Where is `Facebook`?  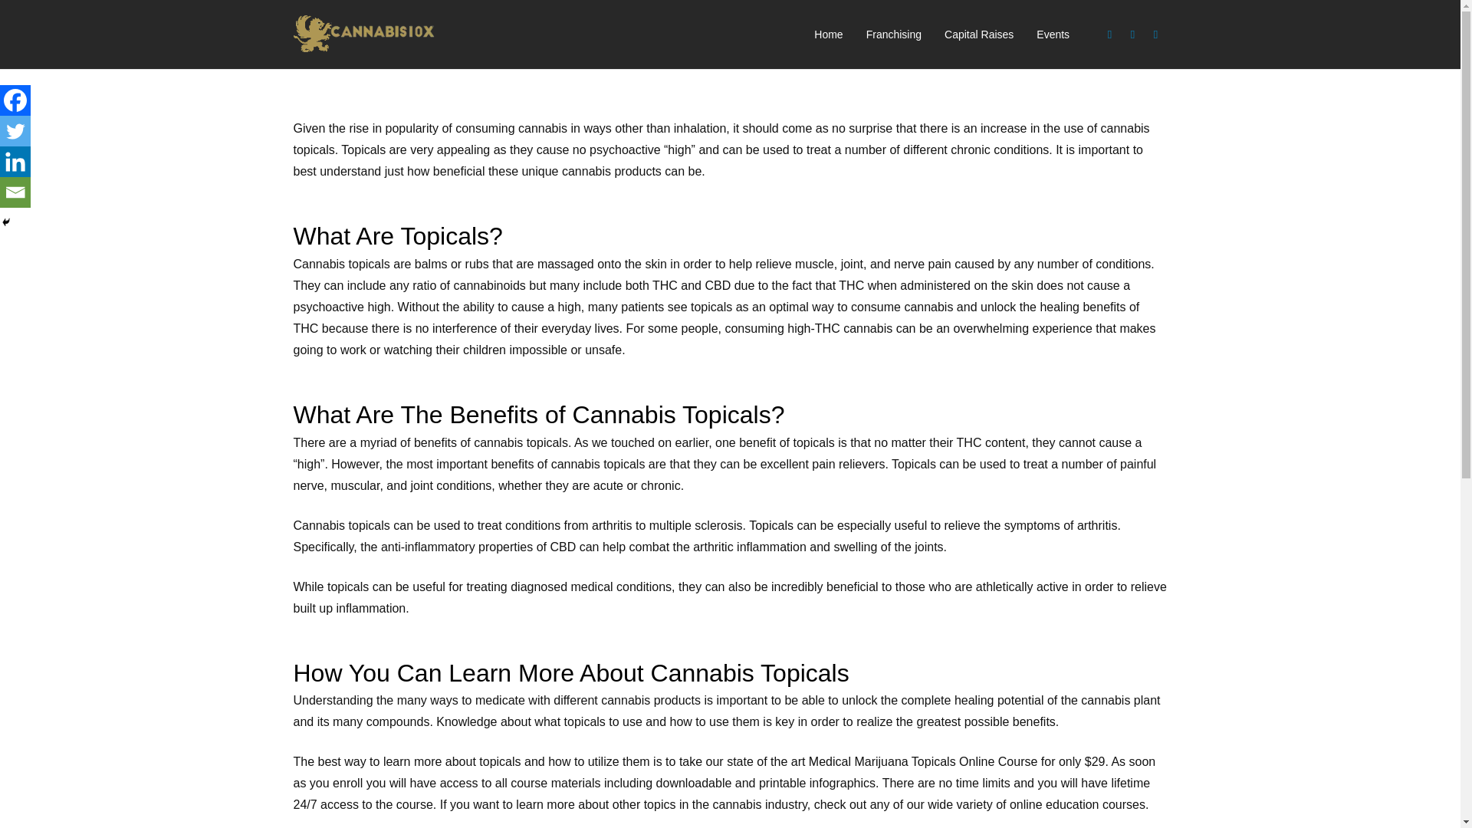 Facebook is located at coordinates (15, 100).